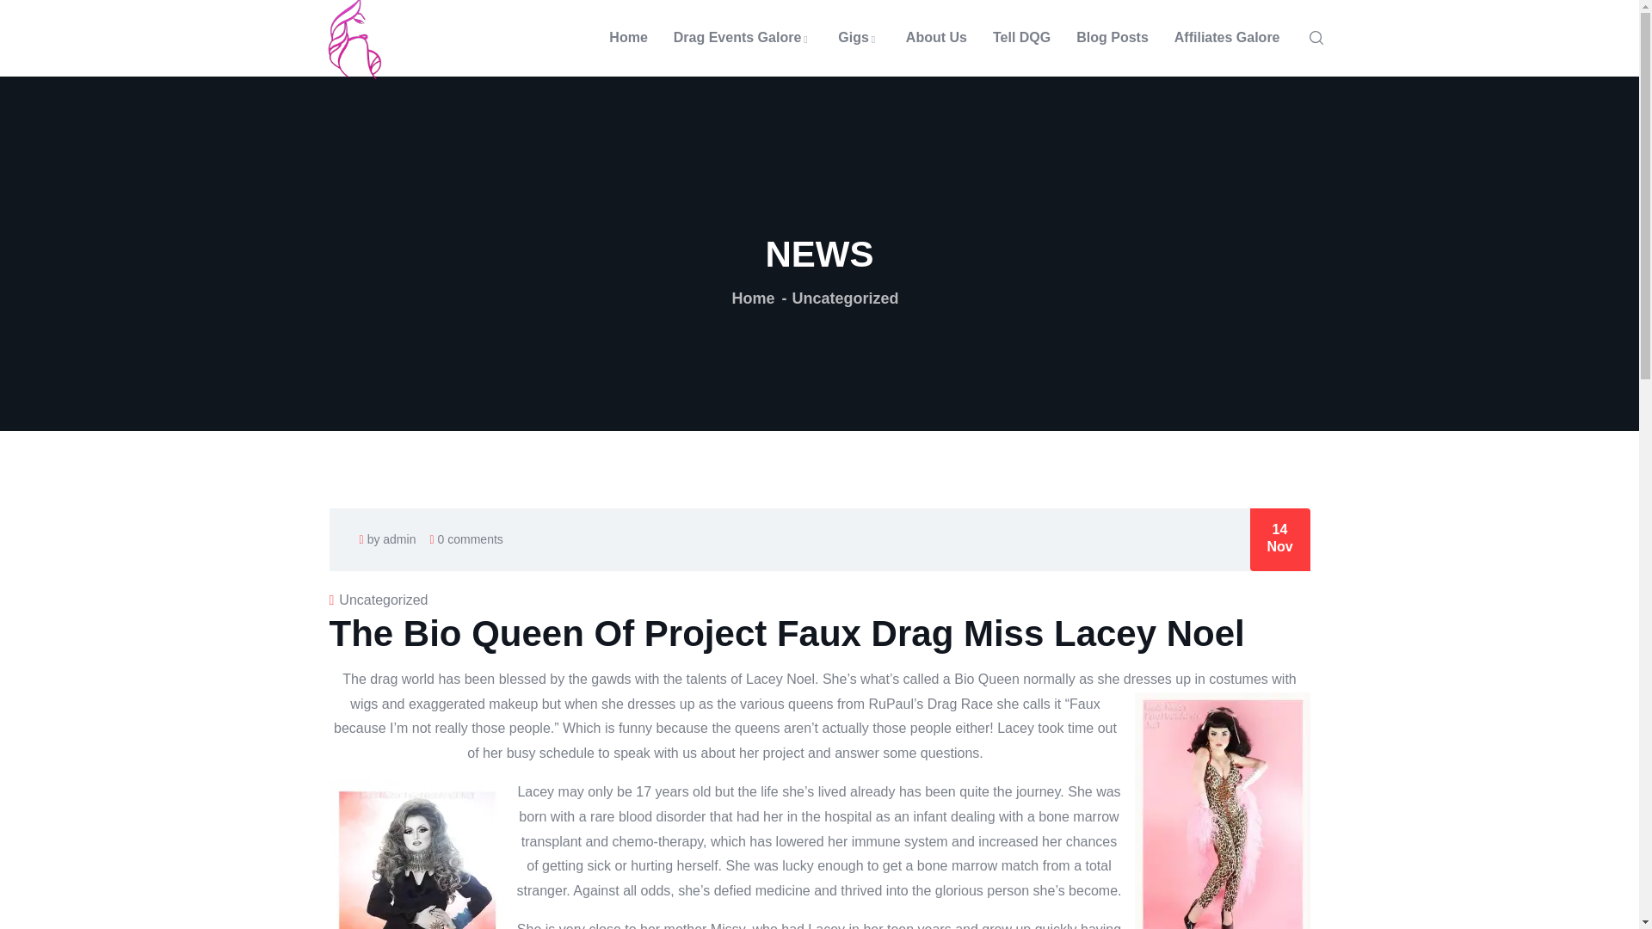 The image size is (1652, 929). What do you see at coordinates (845, 298) in the screenshot?
I see `Uncategorized` at bounding box center [845, 298].